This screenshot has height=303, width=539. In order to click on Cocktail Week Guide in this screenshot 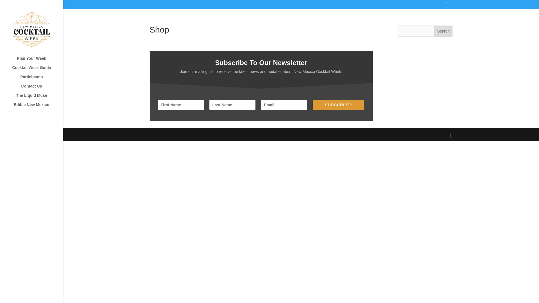, I will do `click(37, 70)`.